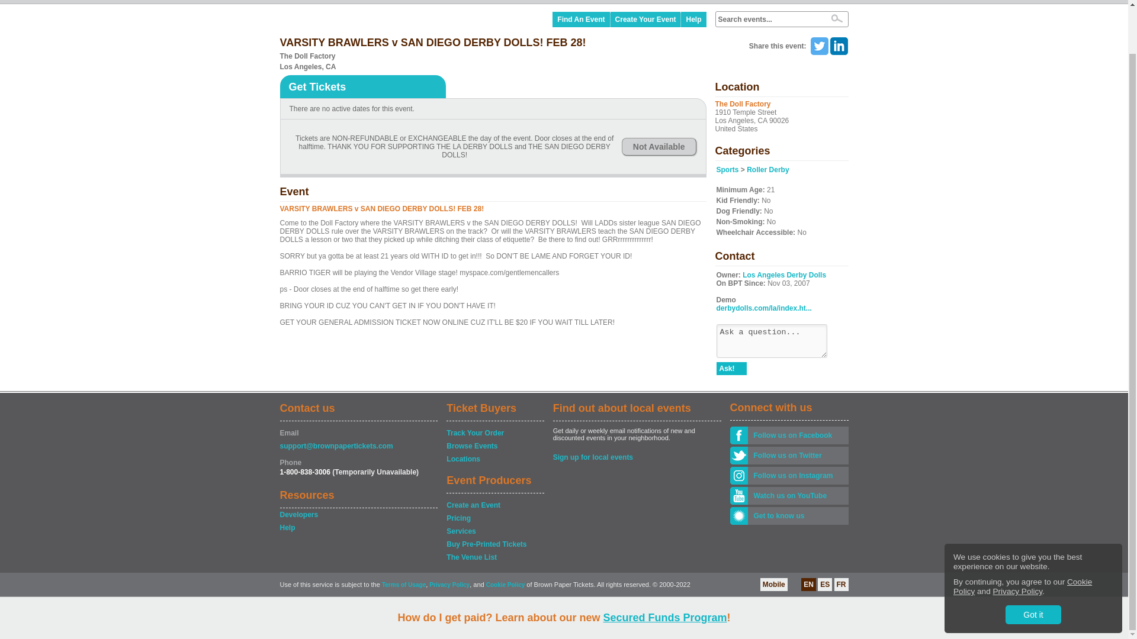 The width and height of the screenshot is (1137, 639). Describe the element at coordinates (581, 20) in the screenshot. I see `Find An Event` at that location.